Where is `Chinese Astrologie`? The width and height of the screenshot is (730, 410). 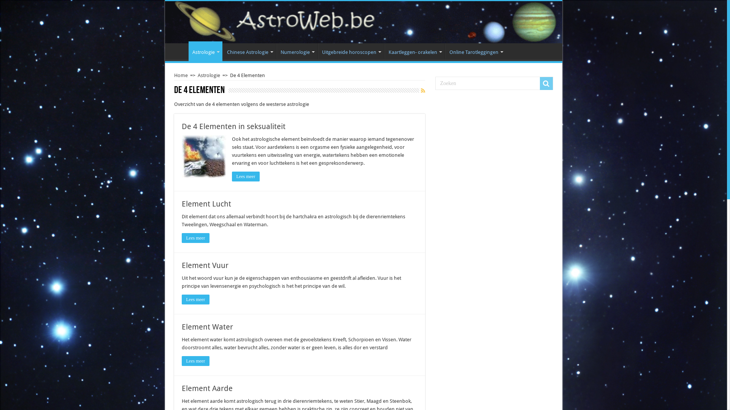
Chinese Astrologie is located at coordinates (249, 51).